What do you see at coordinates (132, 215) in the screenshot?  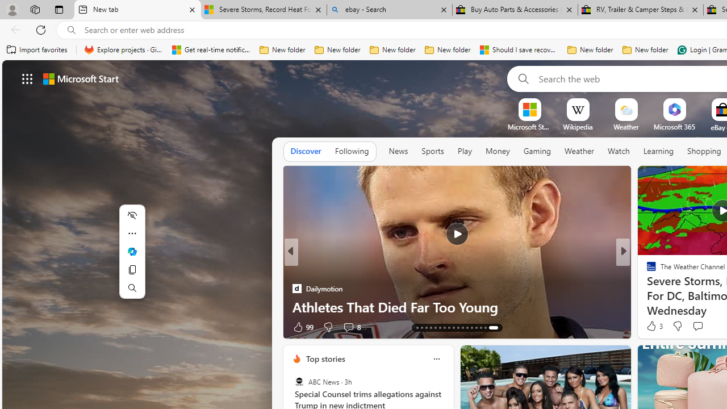 I see `Hide menu` at bounding box center [132, 215].